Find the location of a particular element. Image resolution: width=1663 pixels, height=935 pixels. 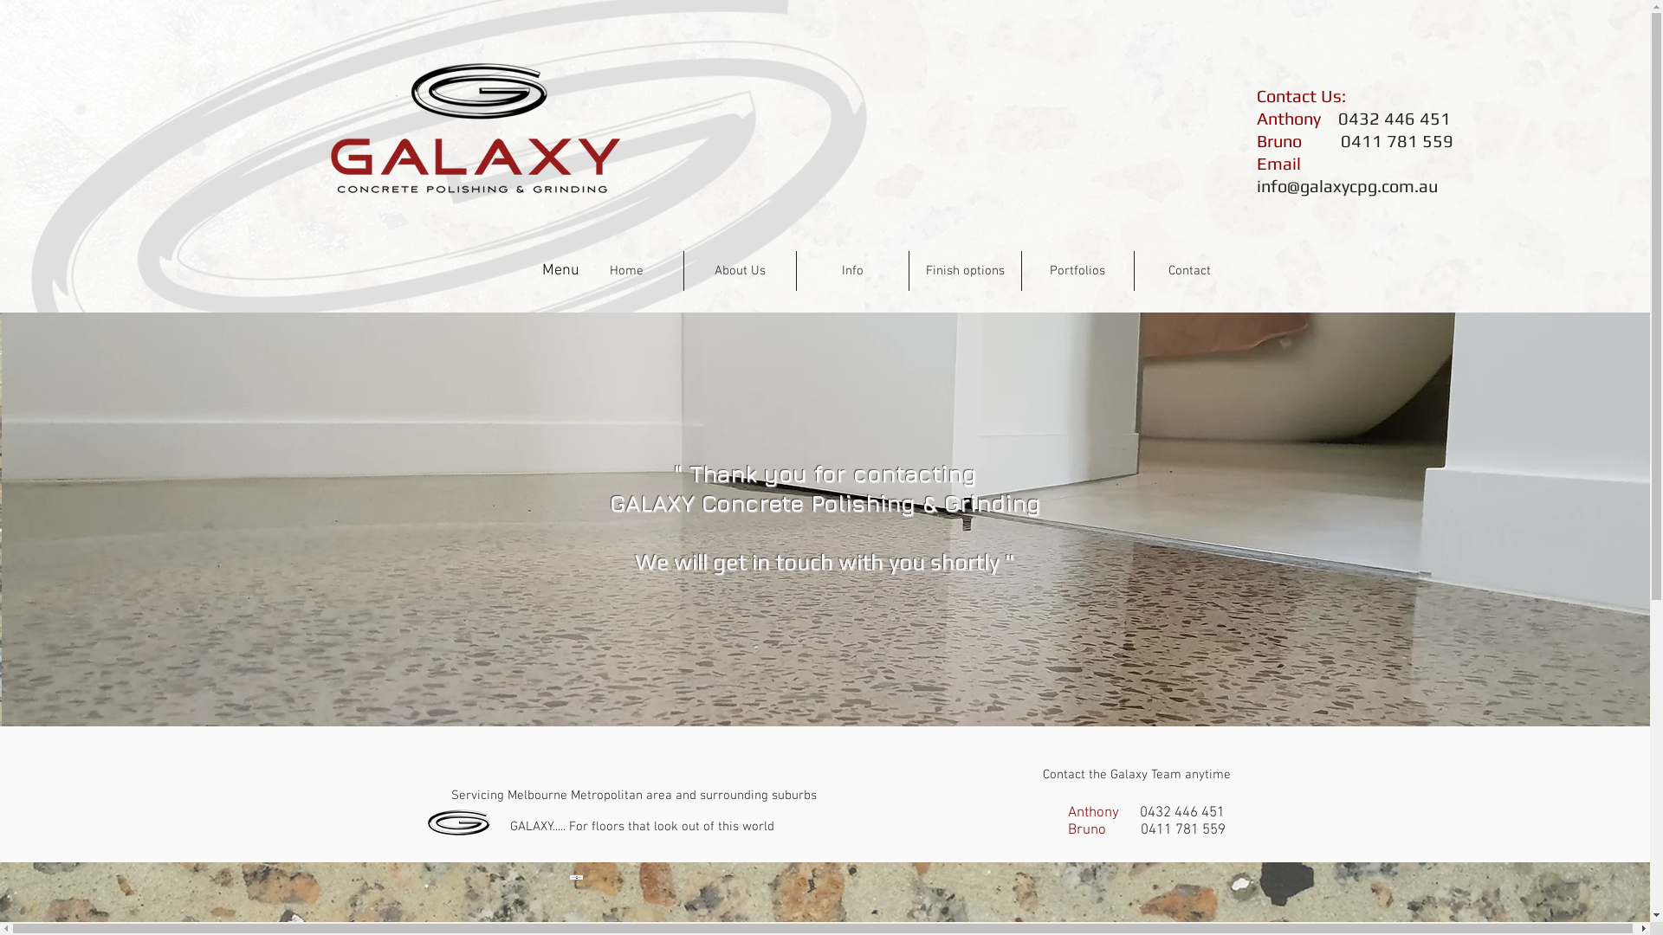

Info is located at coordinates (852, 271).